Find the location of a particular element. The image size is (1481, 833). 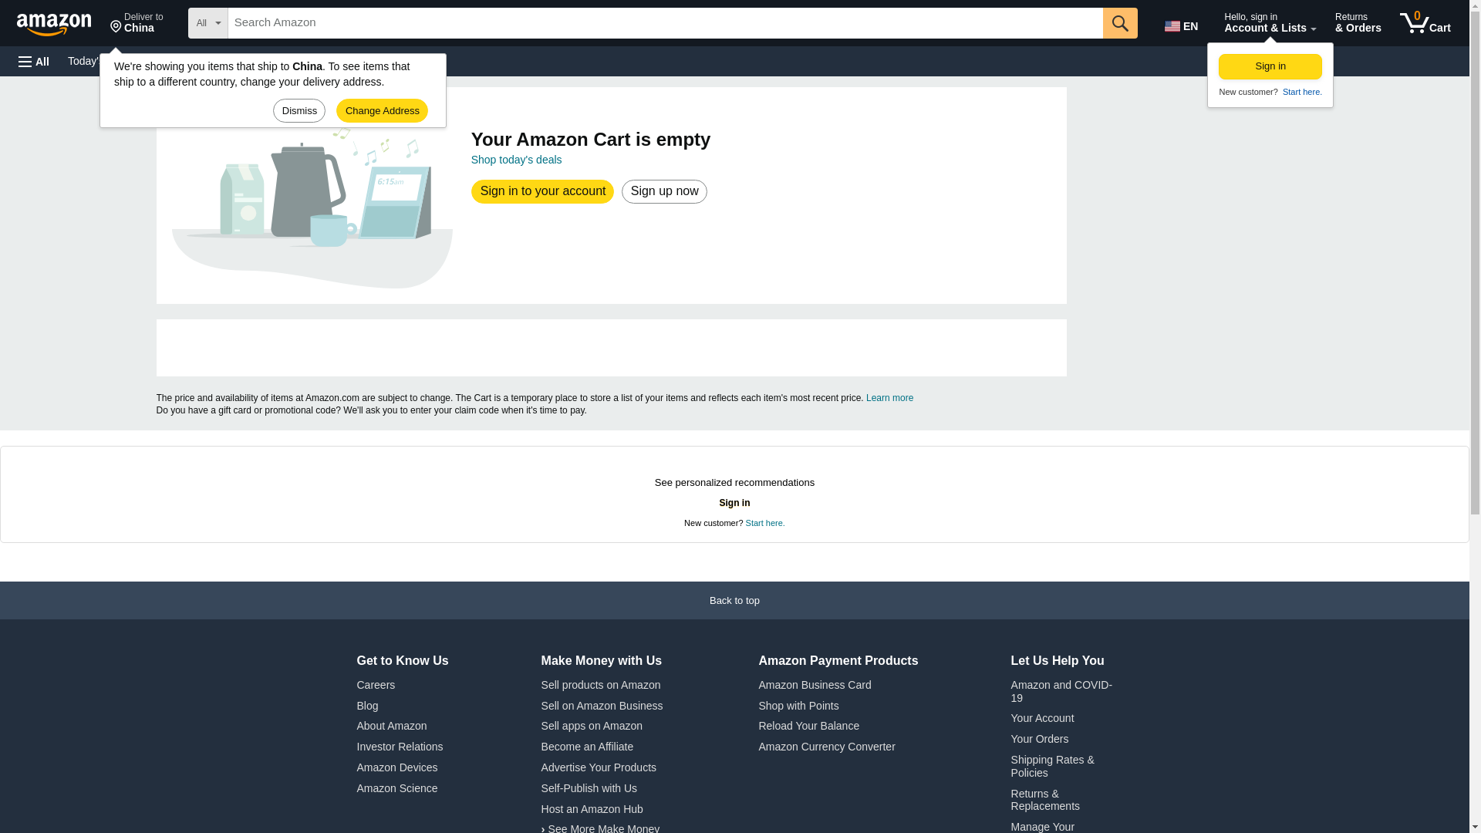

All is located at coordinates (543, 191).